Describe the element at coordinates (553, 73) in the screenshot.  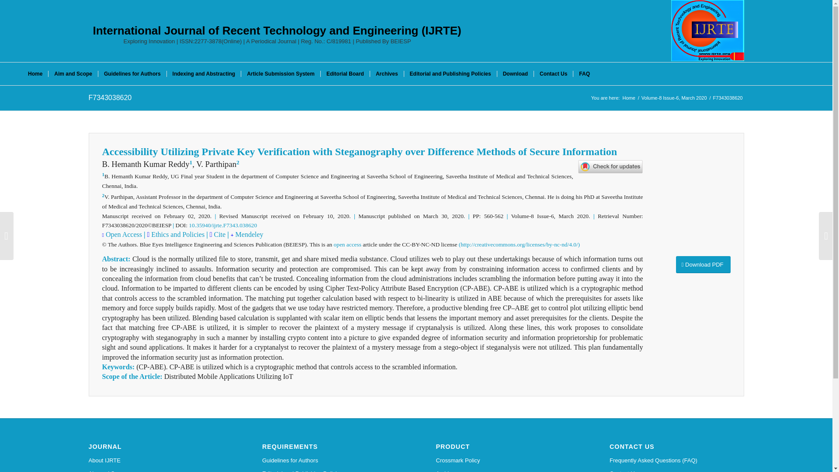
I see `Contact Us` at that location.